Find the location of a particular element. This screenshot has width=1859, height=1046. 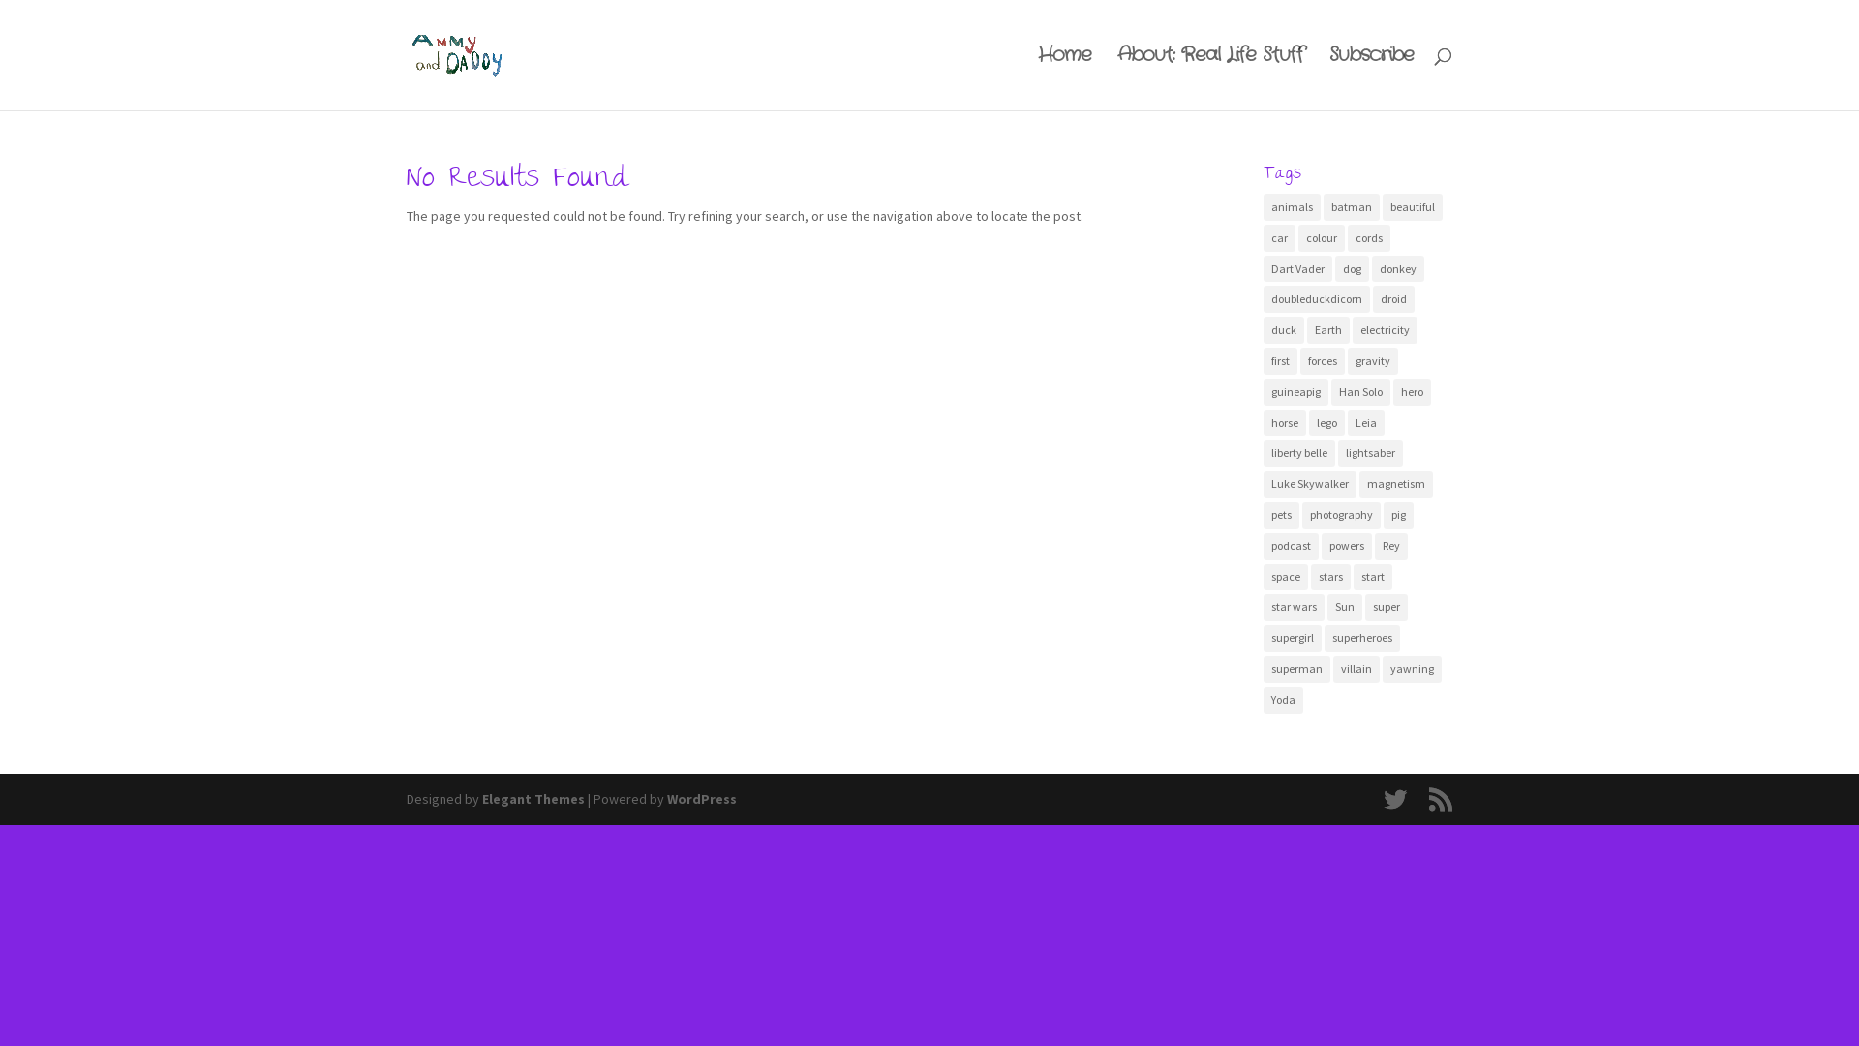

superheroes is located at coordinates (1362, 638).